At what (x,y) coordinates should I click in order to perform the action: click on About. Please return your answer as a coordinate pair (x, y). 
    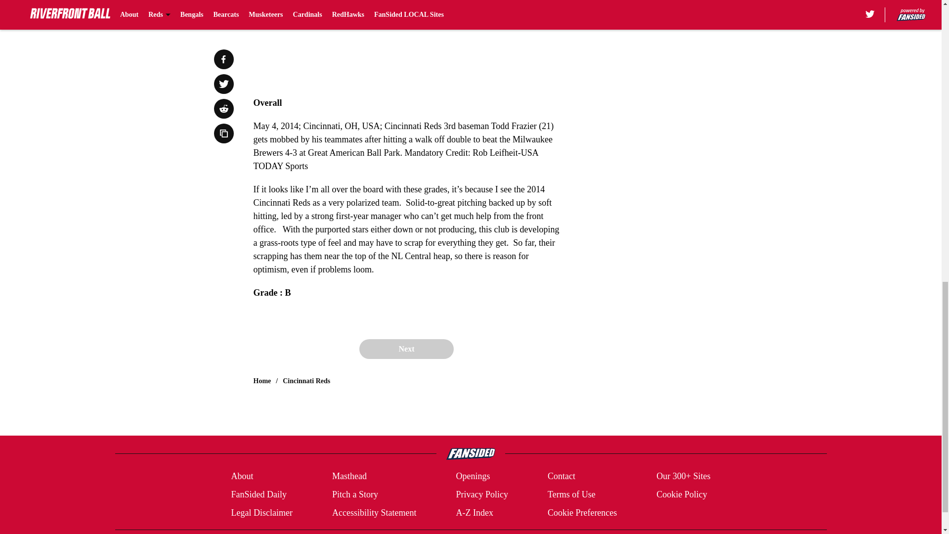
    Looking at the image, I should click on (242, 477).